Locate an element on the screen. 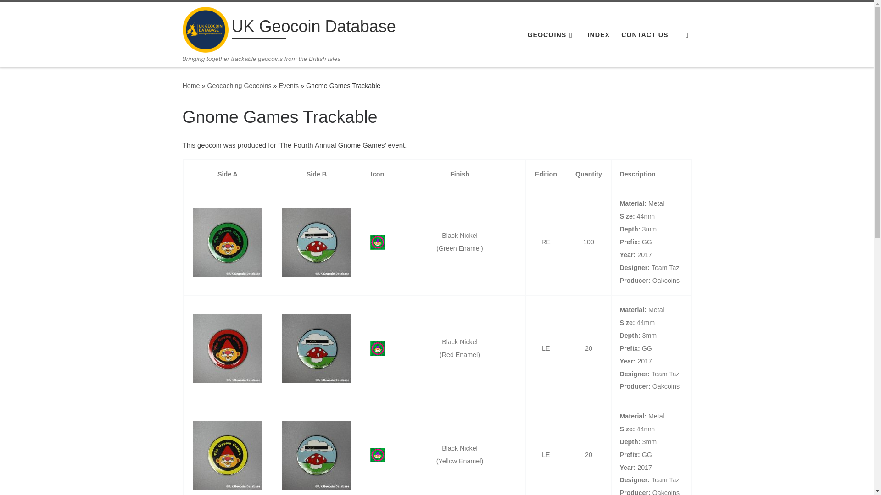  INDEX is located at coordinates (598, 35).